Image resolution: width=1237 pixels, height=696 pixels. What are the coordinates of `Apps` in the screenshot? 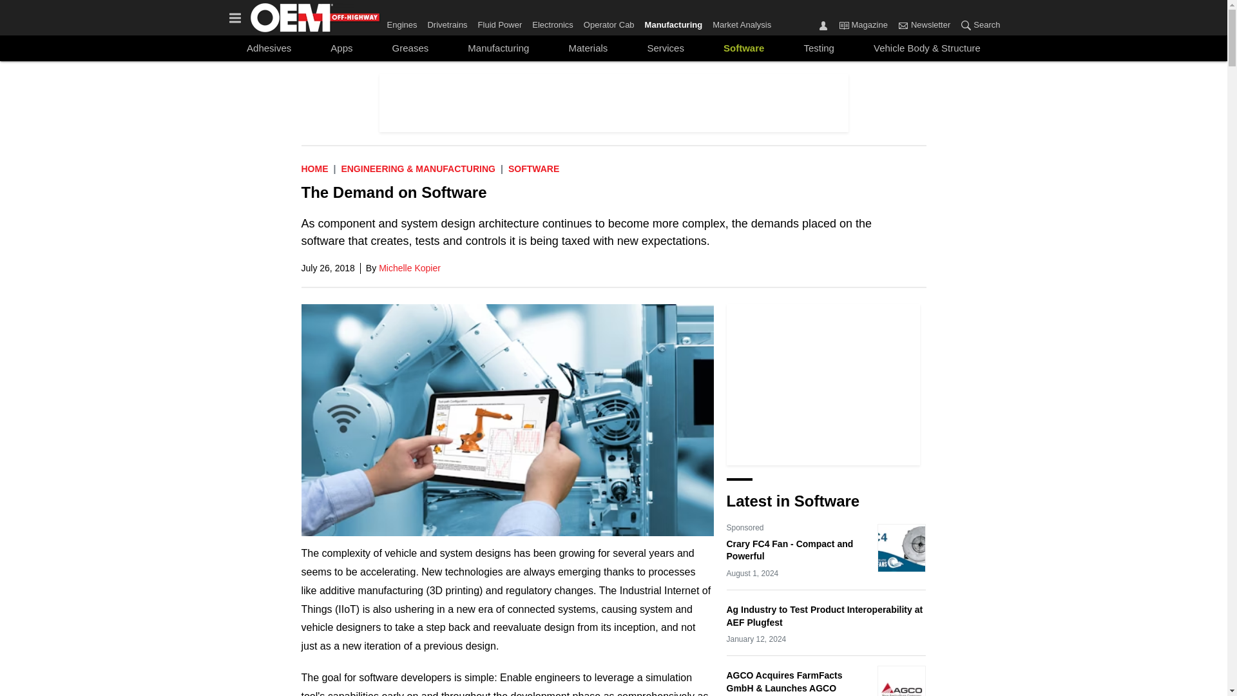 It's located at (341, 48).